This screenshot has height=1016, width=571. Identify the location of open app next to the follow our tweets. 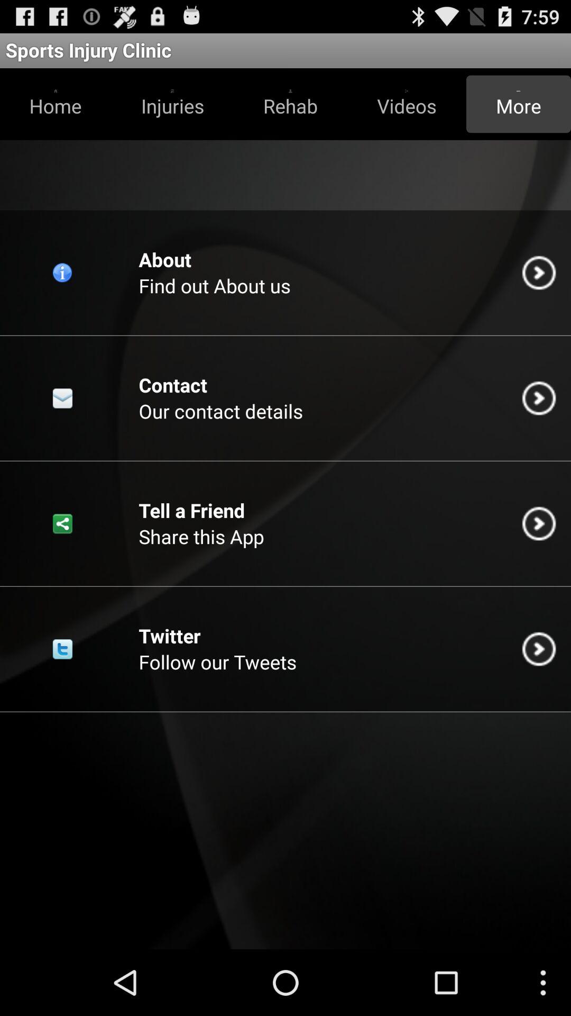
(539, 649).